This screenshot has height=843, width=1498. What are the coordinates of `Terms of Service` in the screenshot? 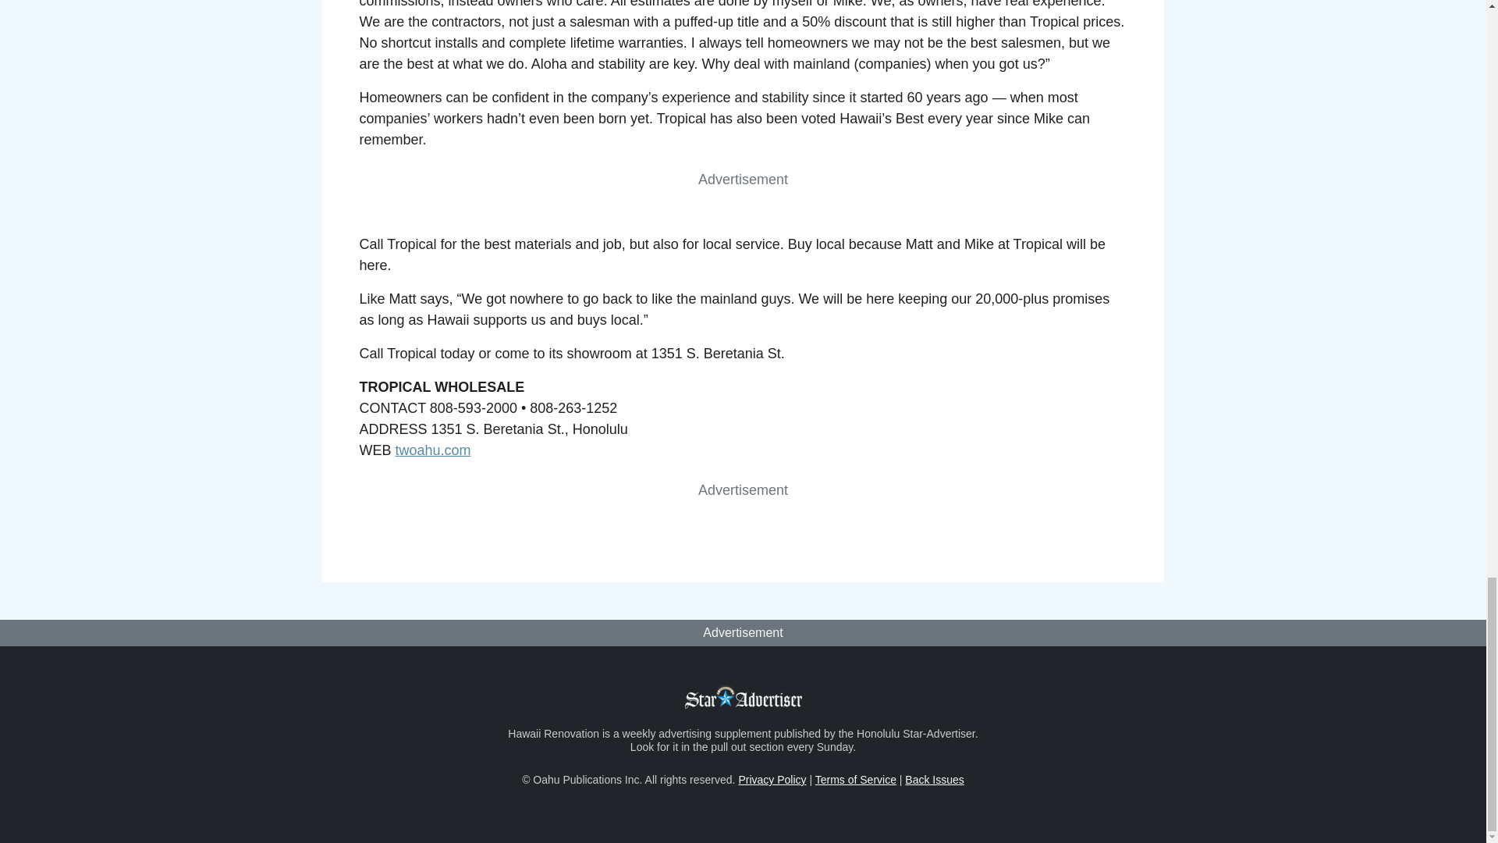 It's located at (855, 779).